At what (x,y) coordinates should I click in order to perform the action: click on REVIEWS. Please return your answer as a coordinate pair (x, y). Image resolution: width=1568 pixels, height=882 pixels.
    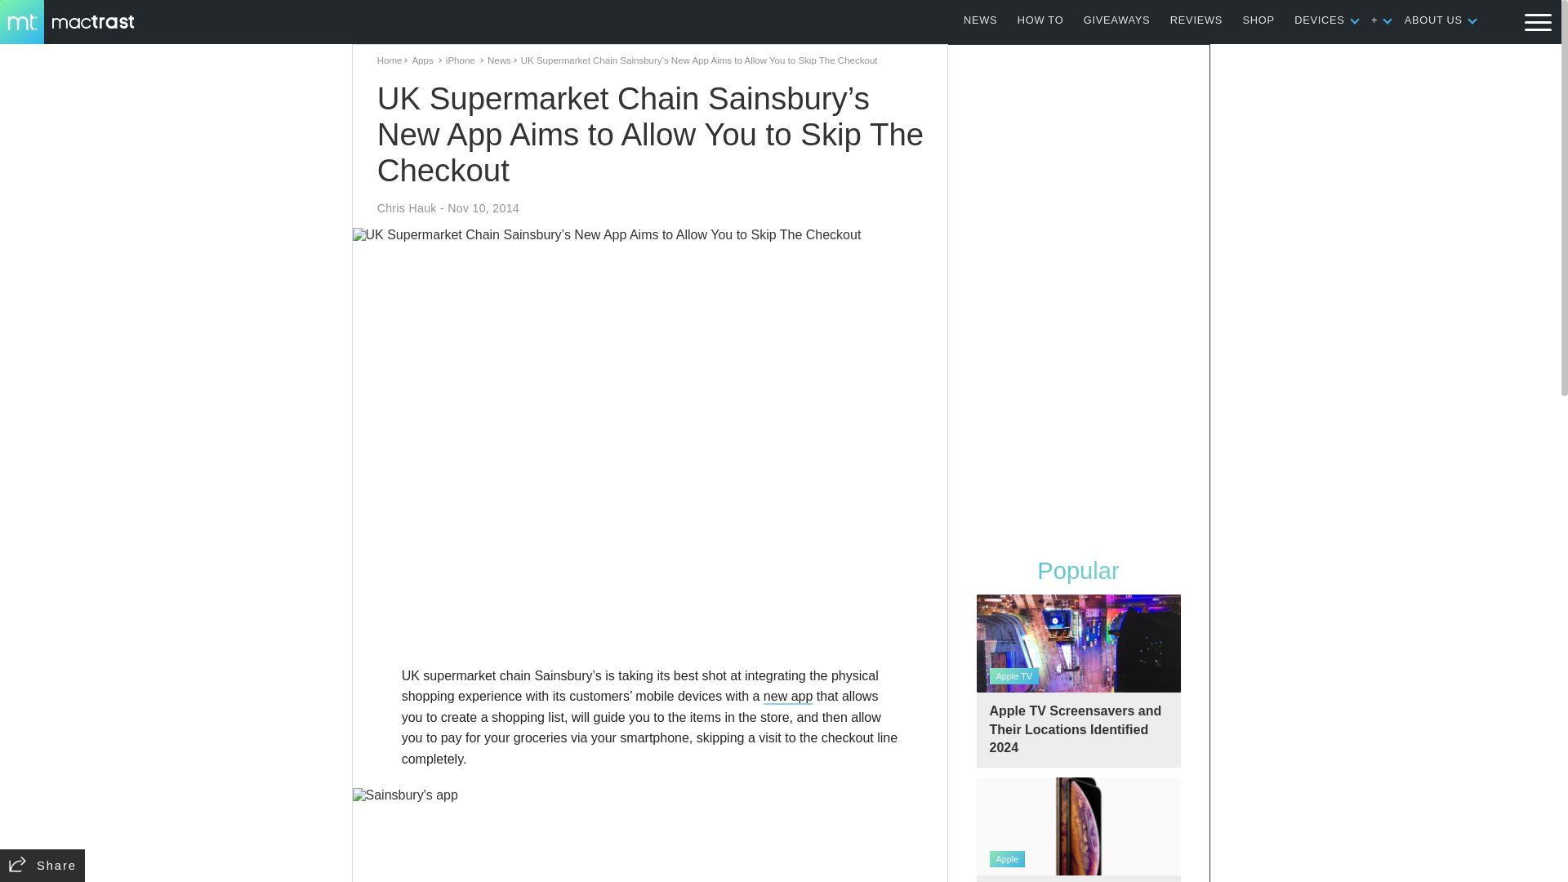
    Looking at the image, I should click on (1196, 20).